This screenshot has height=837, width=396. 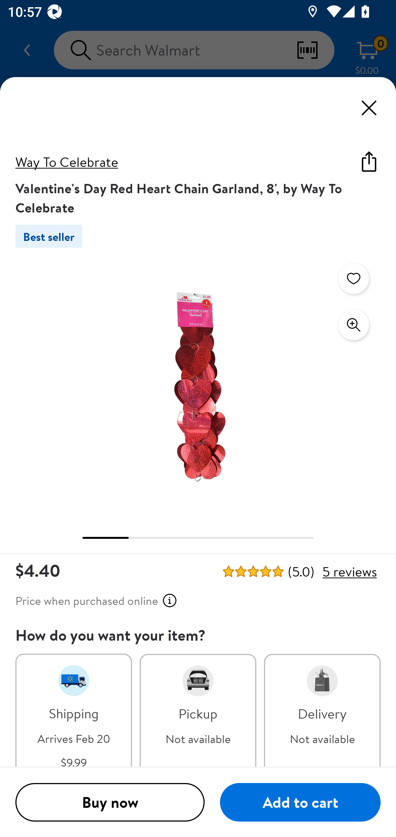 What do you see at coordinates (369, 161) in the screenshot?
I see `Share item` at bounding box center [369, 161].